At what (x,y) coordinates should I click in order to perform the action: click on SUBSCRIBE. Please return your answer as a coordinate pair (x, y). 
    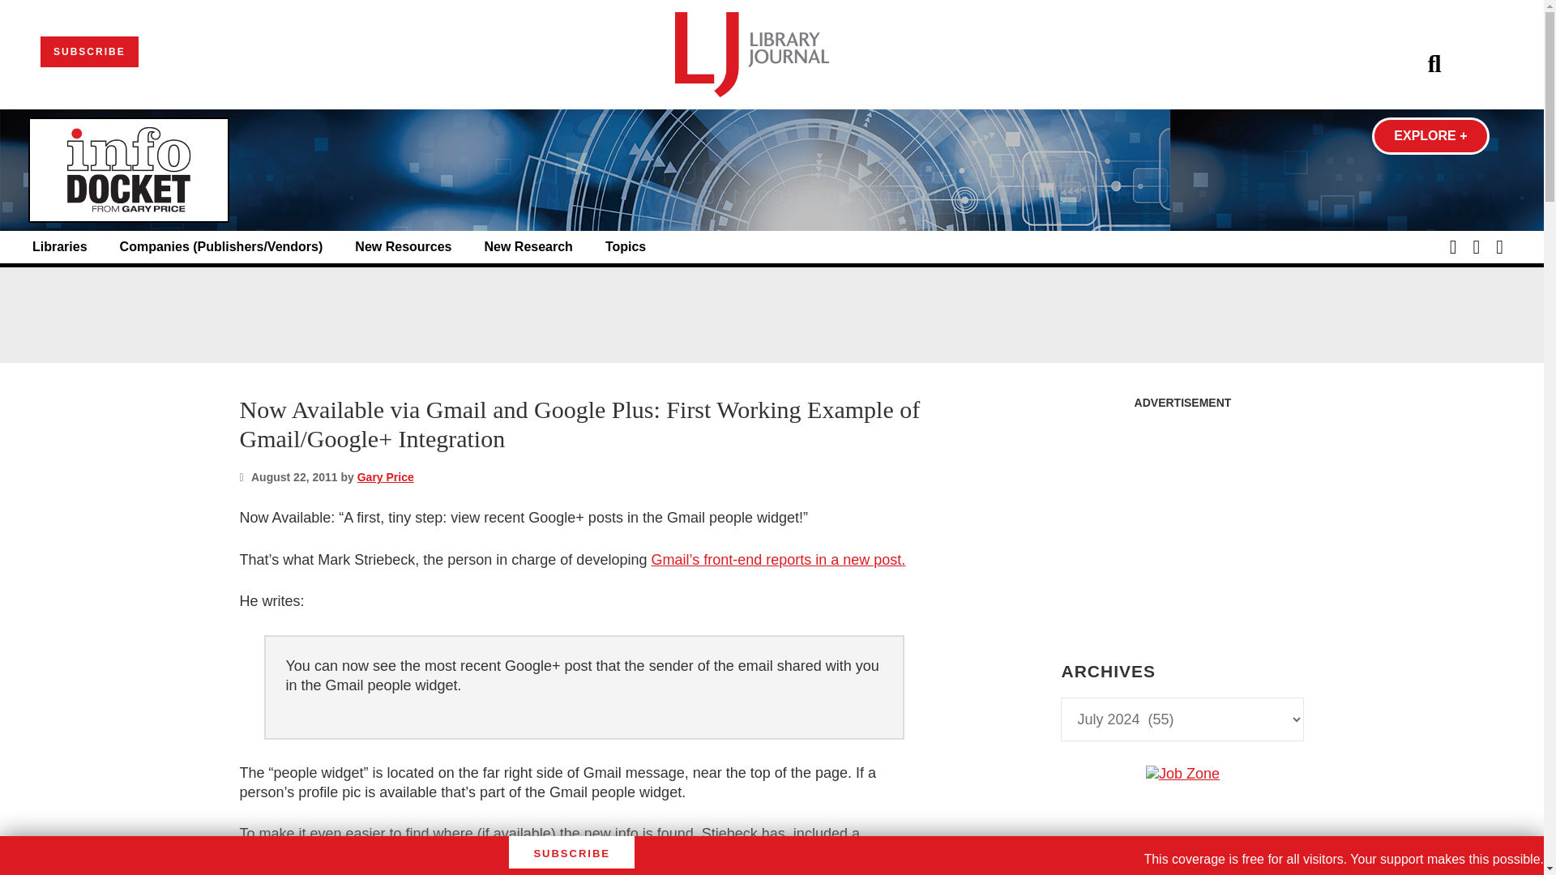
    Looking at the image, I should click on (89, 52).